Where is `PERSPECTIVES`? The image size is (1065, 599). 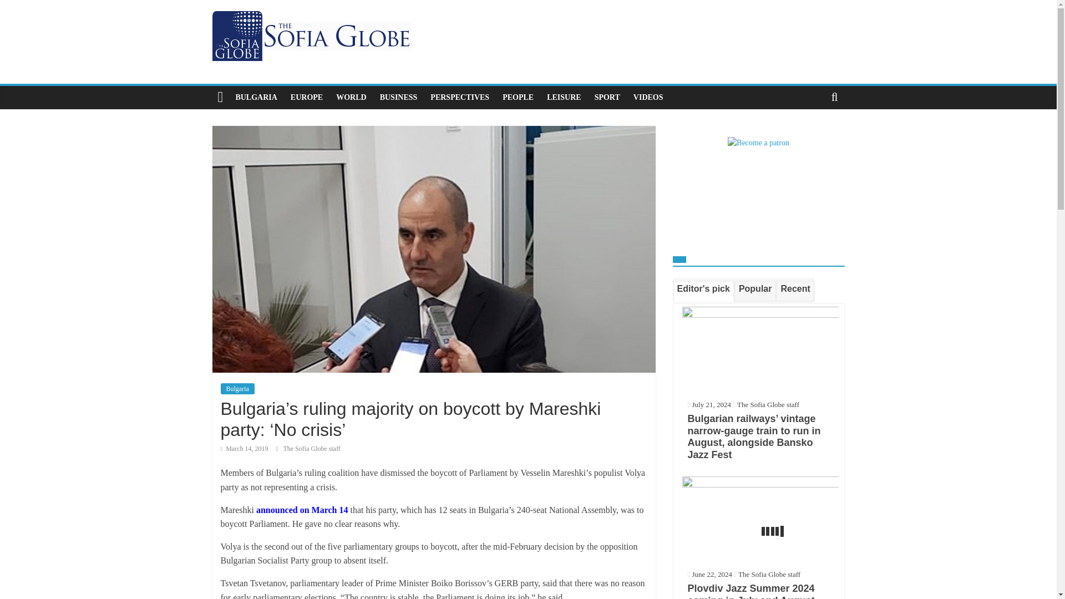
PERSPECTIVES is located at coordinates (460, 98).